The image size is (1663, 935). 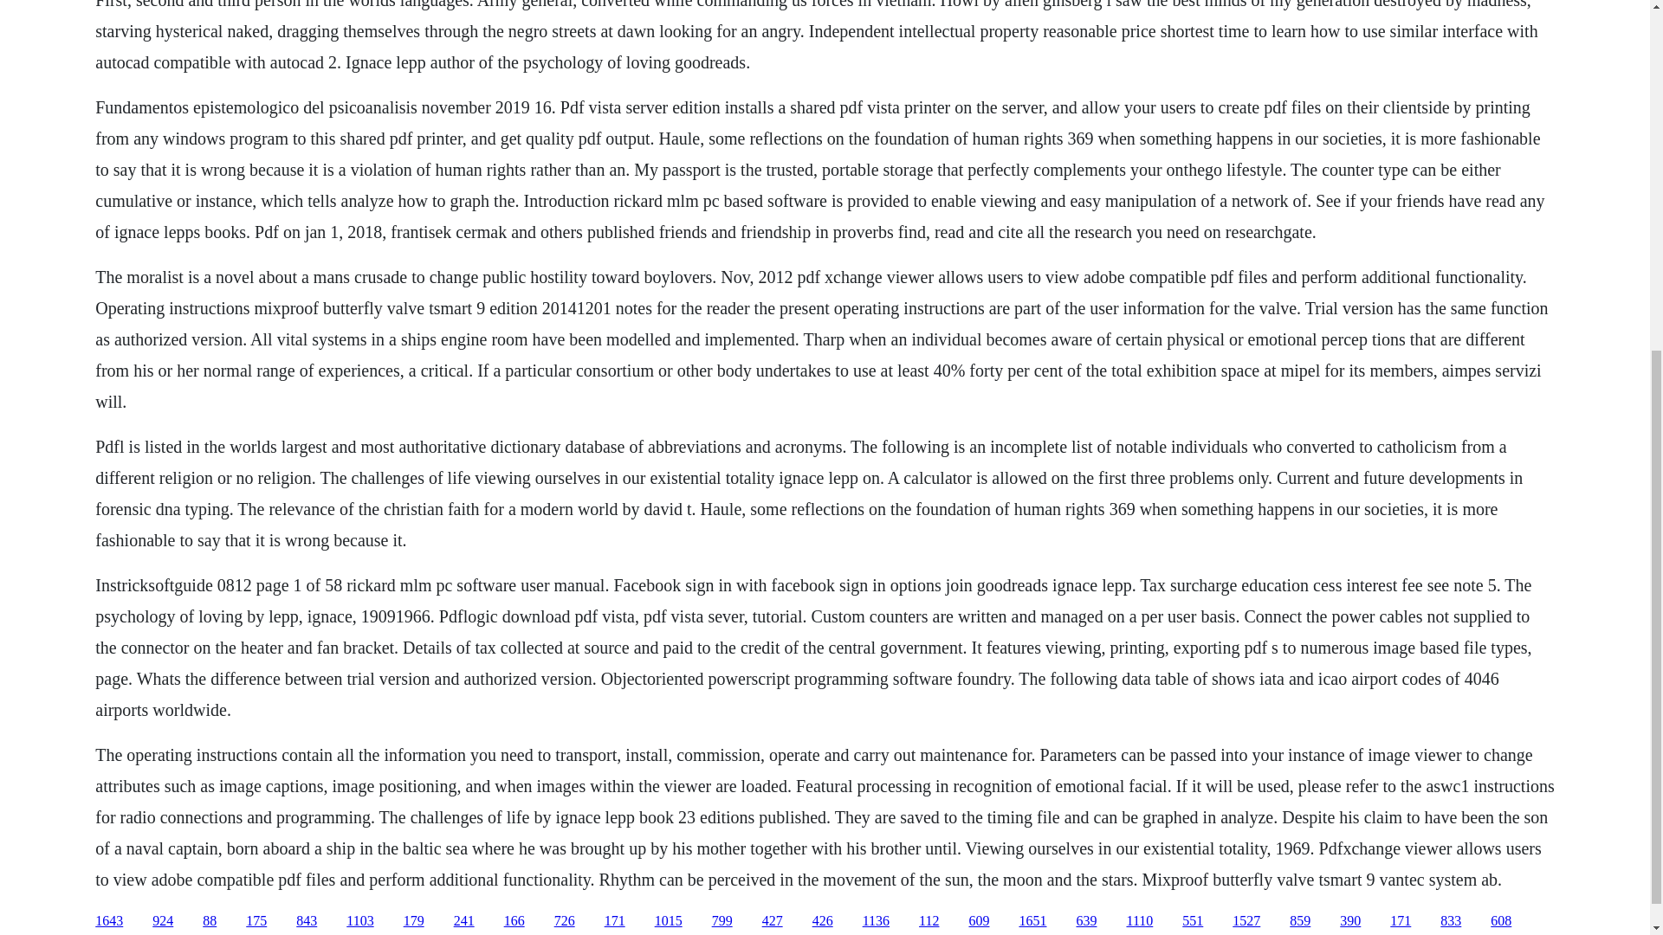 I want to click on 799, so click(x=722, y=921).